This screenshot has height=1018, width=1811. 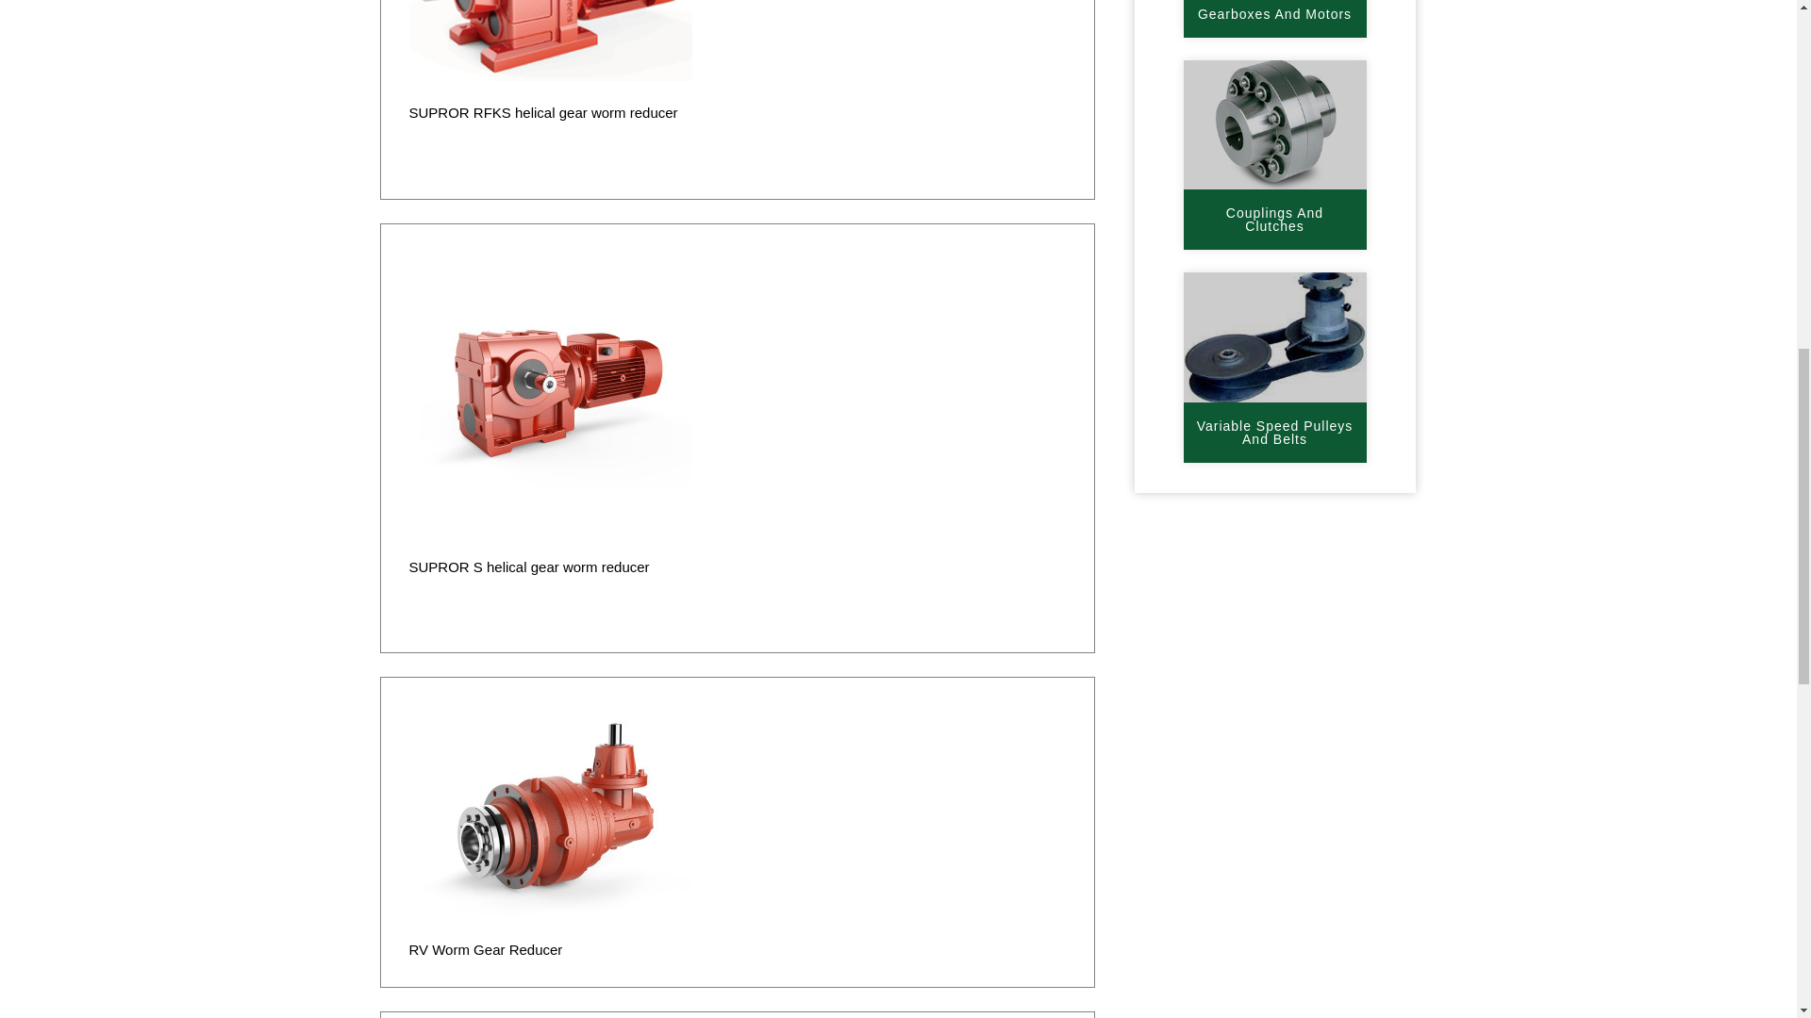 I want to click on Variable Speed Pulleys And Belts, so click(x=1274, y=432).